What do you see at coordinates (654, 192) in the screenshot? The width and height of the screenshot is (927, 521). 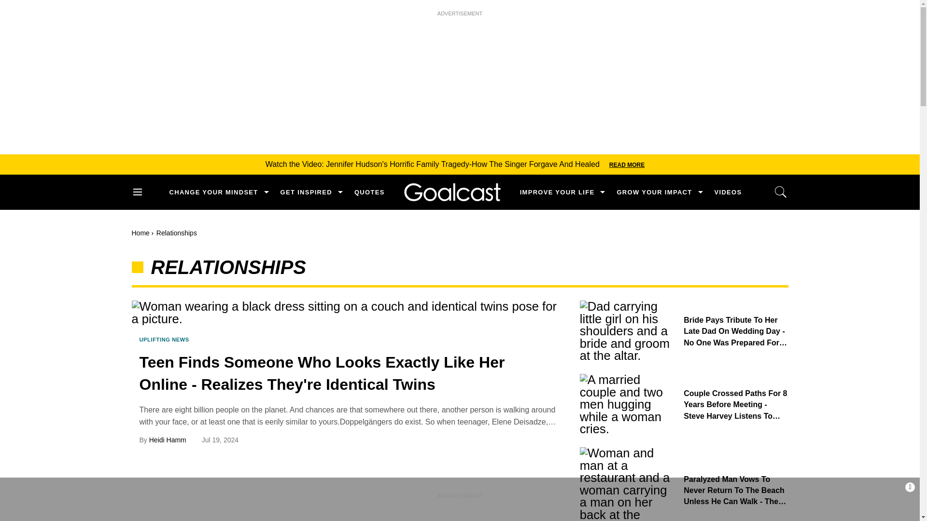 I see `GROW YOUR IMPACT` at bounding box center [654, 192].